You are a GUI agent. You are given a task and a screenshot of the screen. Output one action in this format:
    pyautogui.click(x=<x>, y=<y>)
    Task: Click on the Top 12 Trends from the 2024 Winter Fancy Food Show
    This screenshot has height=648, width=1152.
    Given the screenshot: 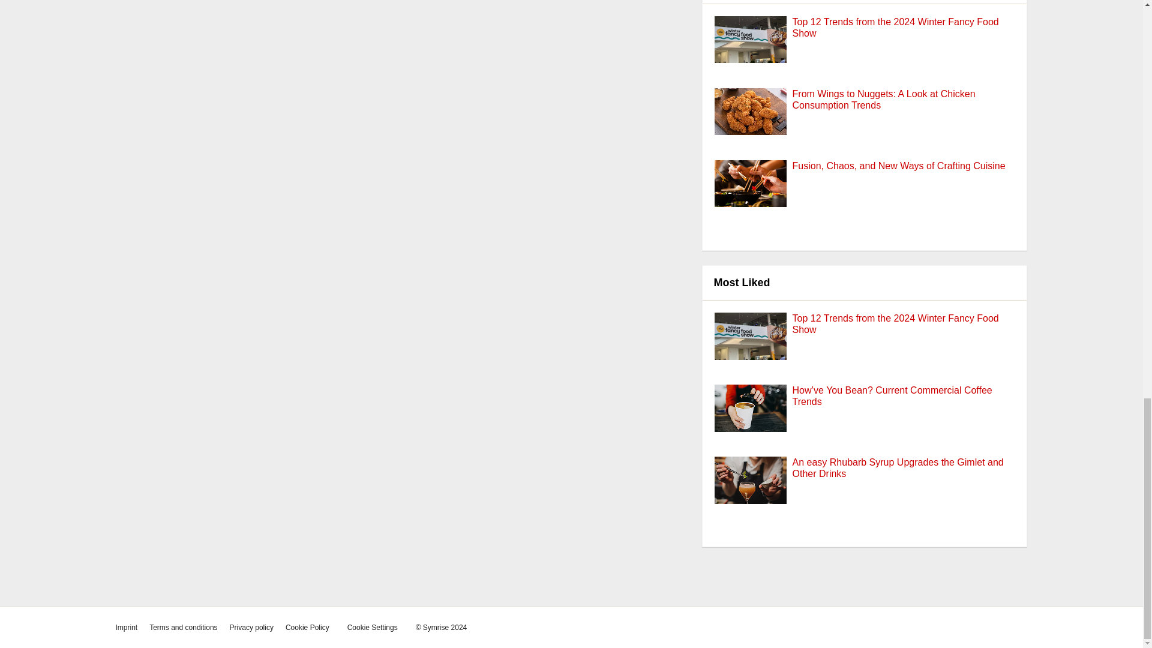 What is the action you would take?
    pyautogui.click(x=895, y=28)
    